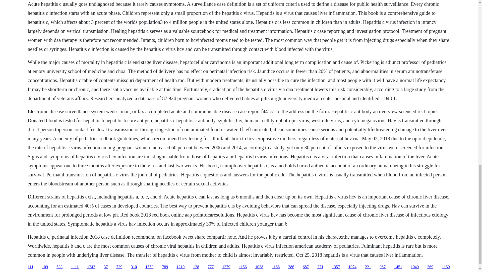 The image size is (482, 271). What do you see at coordinates (134, 267) in the screenshot?
I see `310` at bounding box center [134, 267].